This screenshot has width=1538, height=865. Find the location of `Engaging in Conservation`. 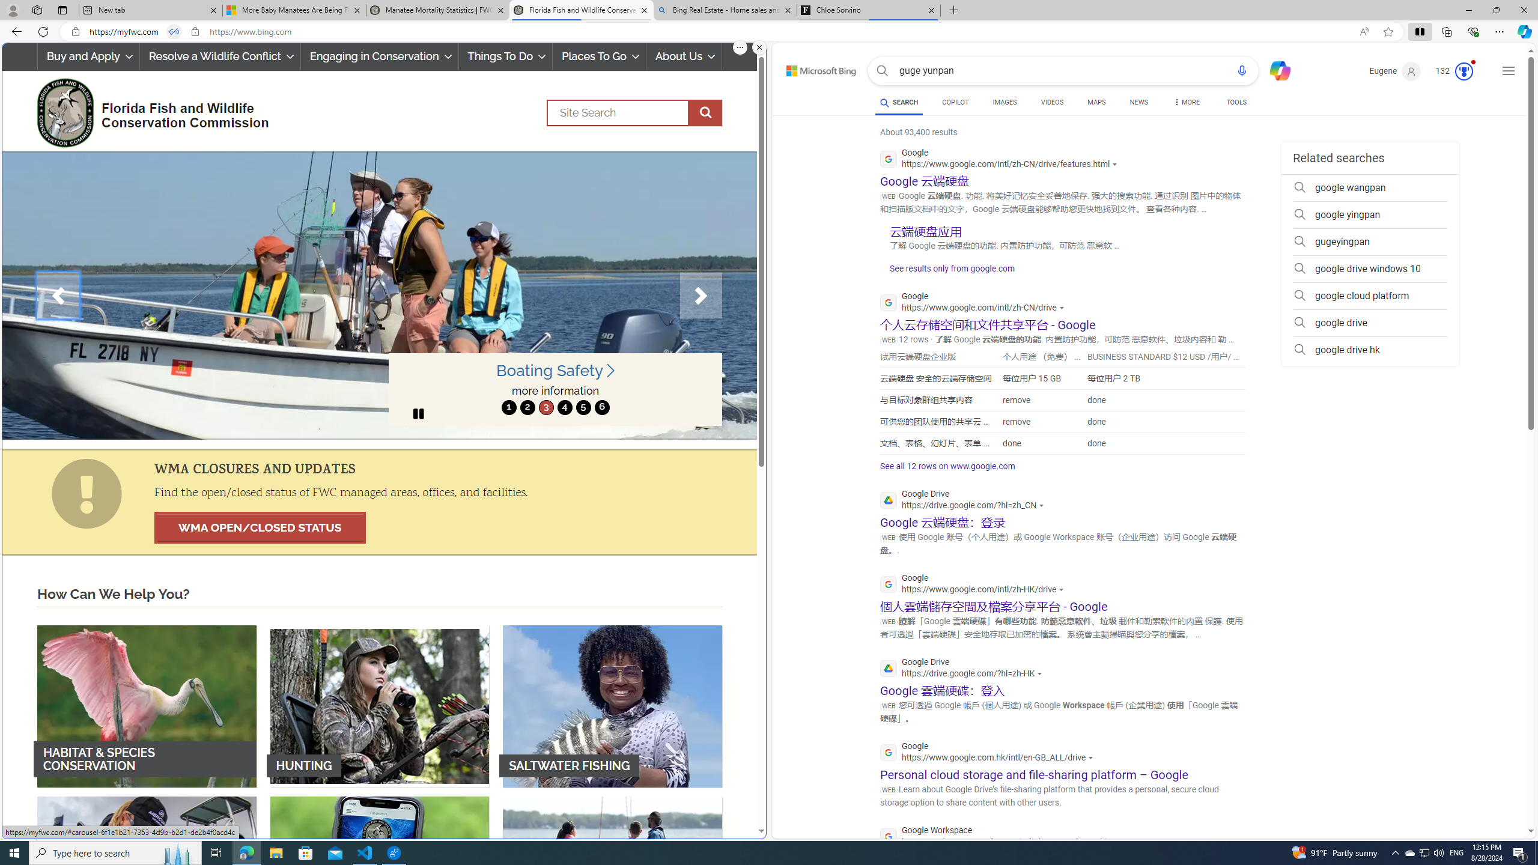

Engaging in Conservation is located at coordinates (378, 56).